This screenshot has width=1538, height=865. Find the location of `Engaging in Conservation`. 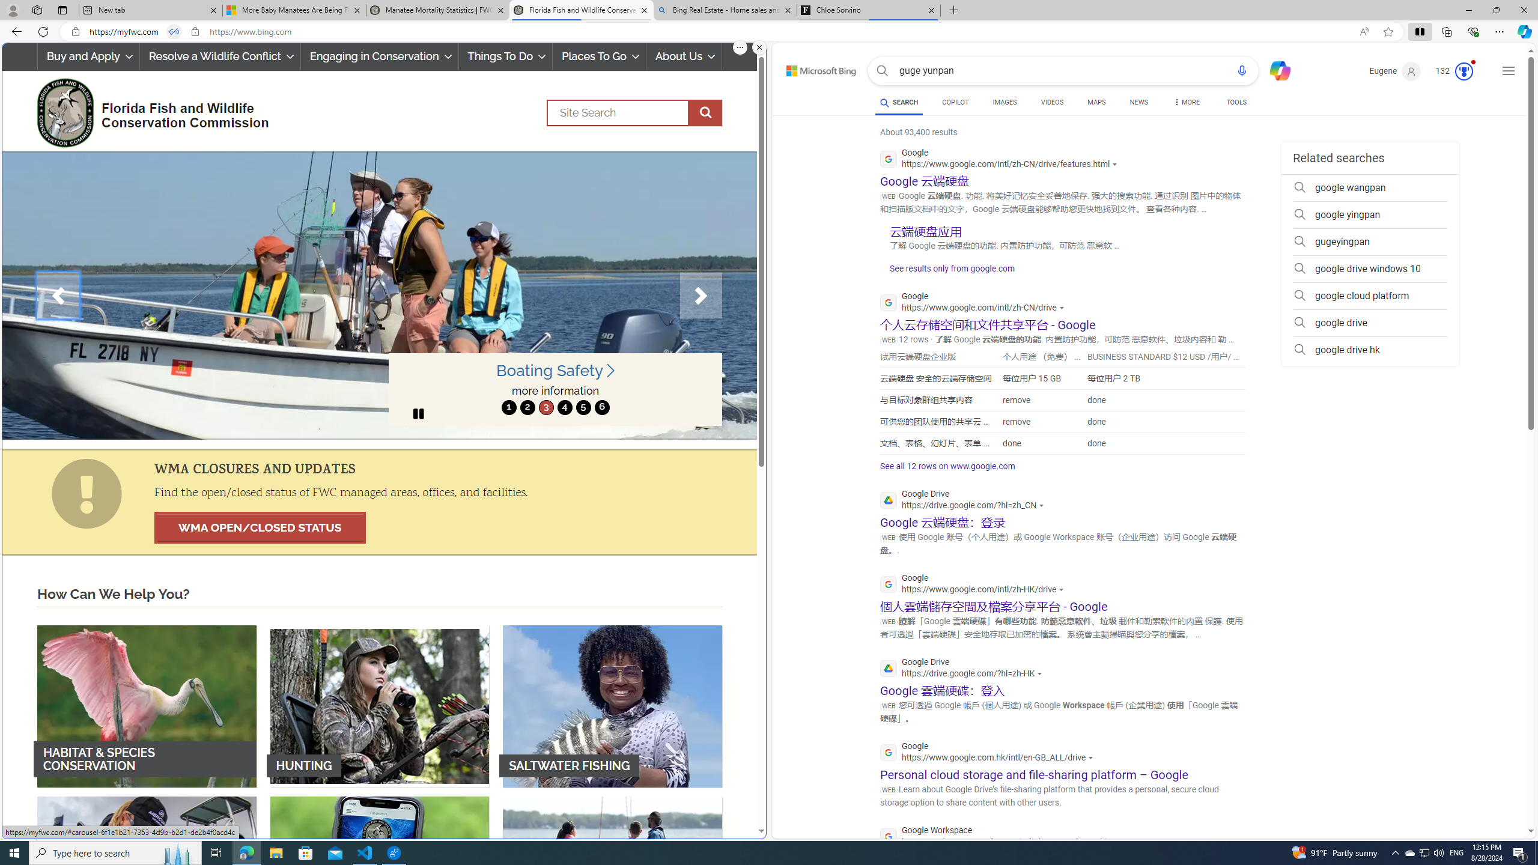

Engaging in Conservation is located at coordinates (378, 56).